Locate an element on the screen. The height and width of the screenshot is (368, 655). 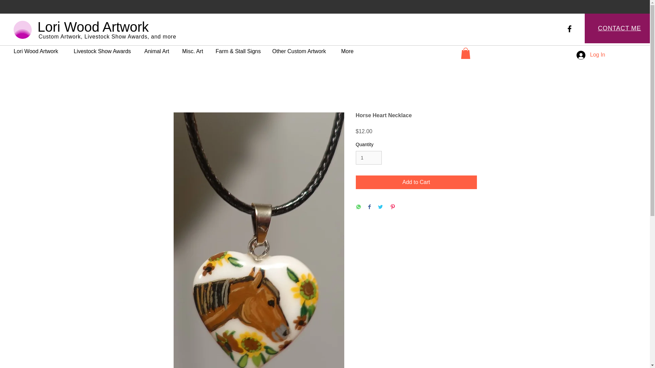
Misc. Art is located at coordinates (193, 48).